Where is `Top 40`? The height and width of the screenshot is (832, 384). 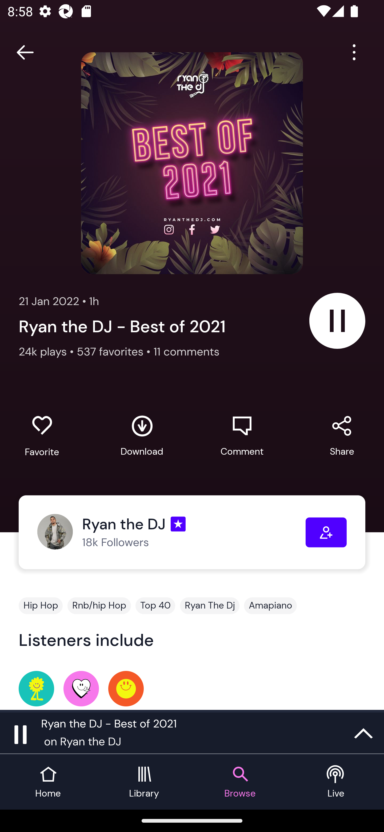 Top 40 is located at coordinates (155, 606).